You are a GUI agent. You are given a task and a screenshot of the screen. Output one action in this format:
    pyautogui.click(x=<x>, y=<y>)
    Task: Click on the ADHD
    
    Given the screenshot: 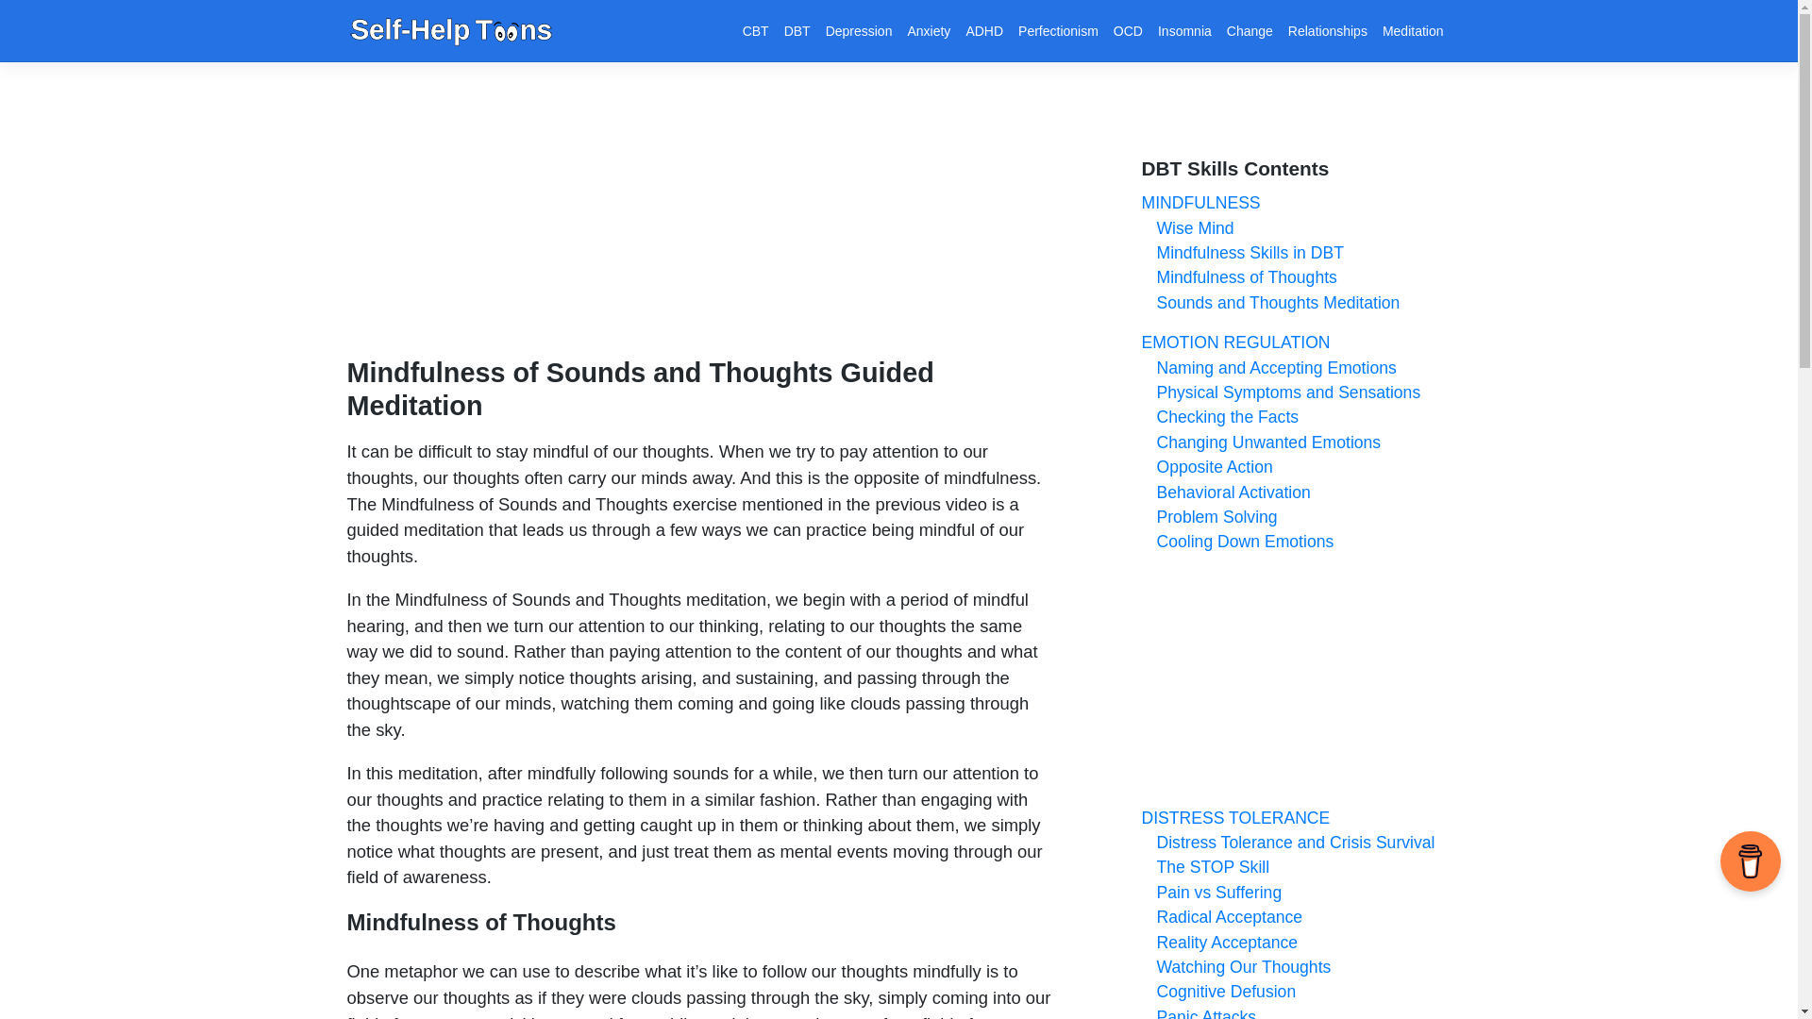 What is the action you would take?
    pyautogui.click(x=984, y=30)
    